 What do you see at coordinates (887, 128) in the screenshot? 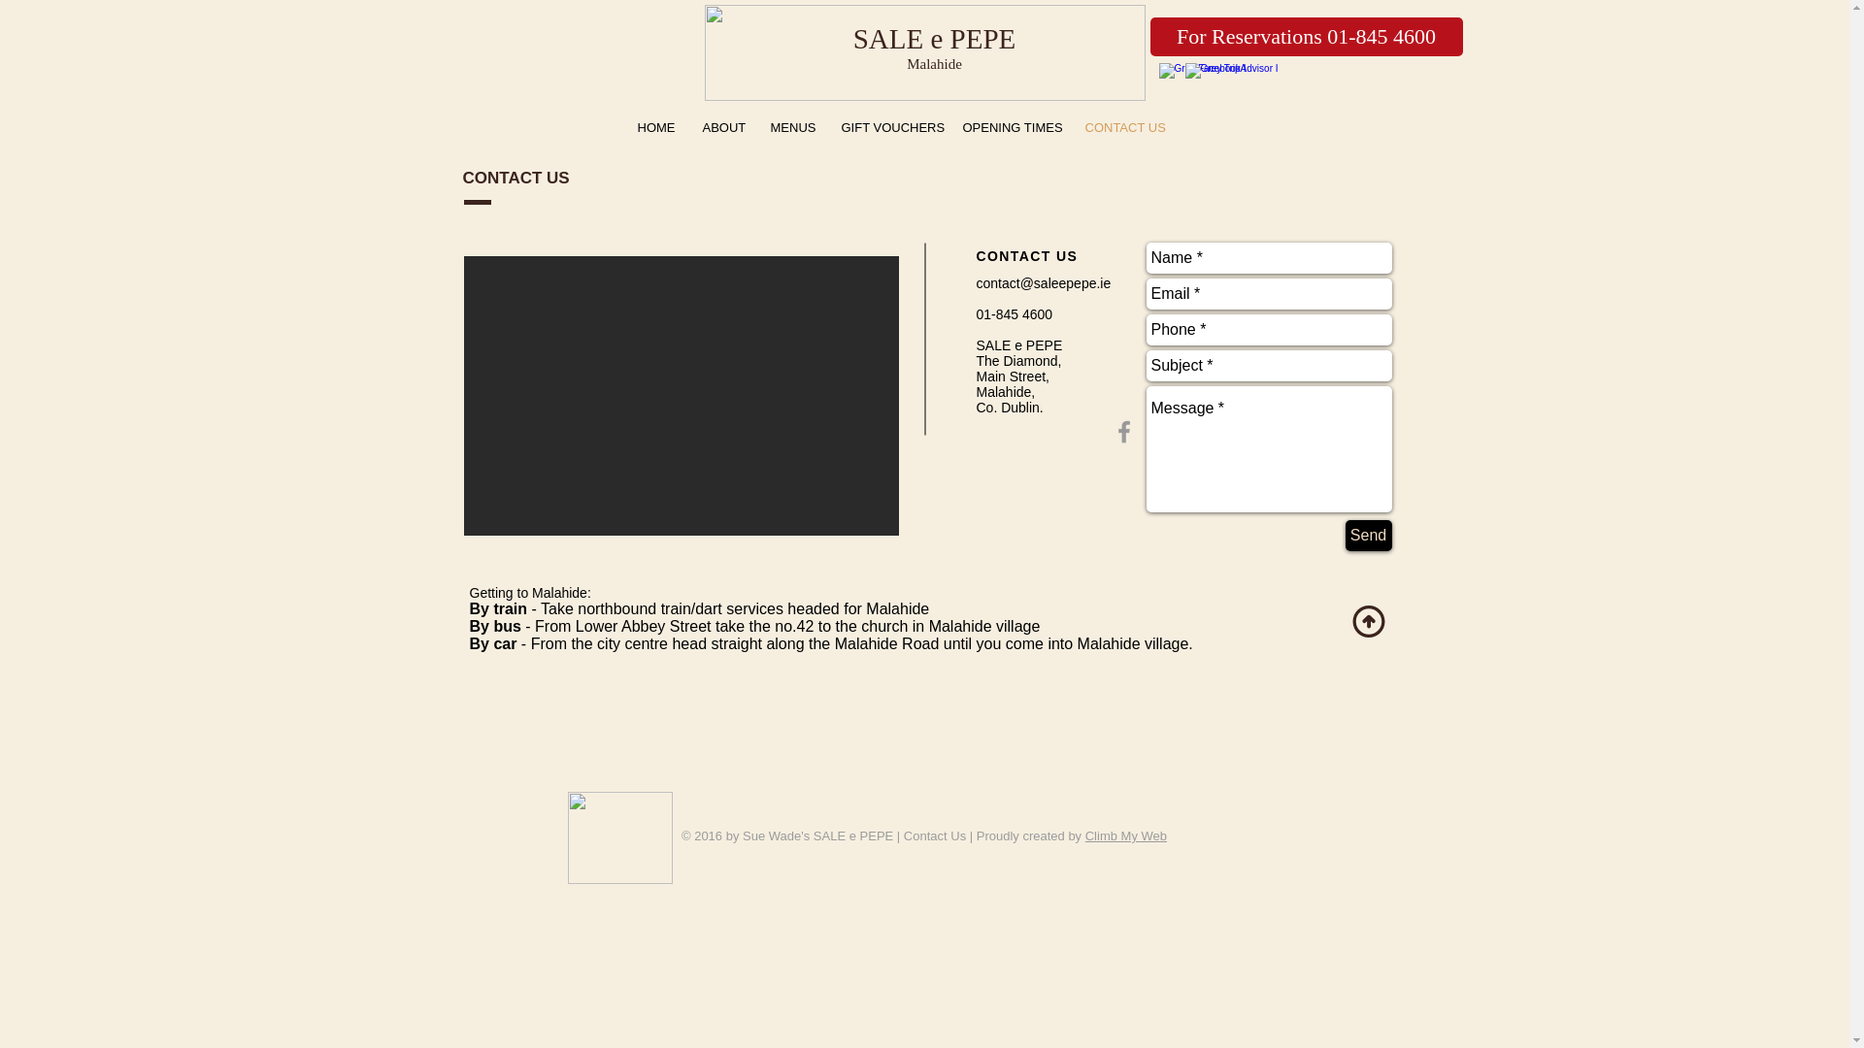
I see `GIFT VOUCHERS` at bounding box center [887, 128].